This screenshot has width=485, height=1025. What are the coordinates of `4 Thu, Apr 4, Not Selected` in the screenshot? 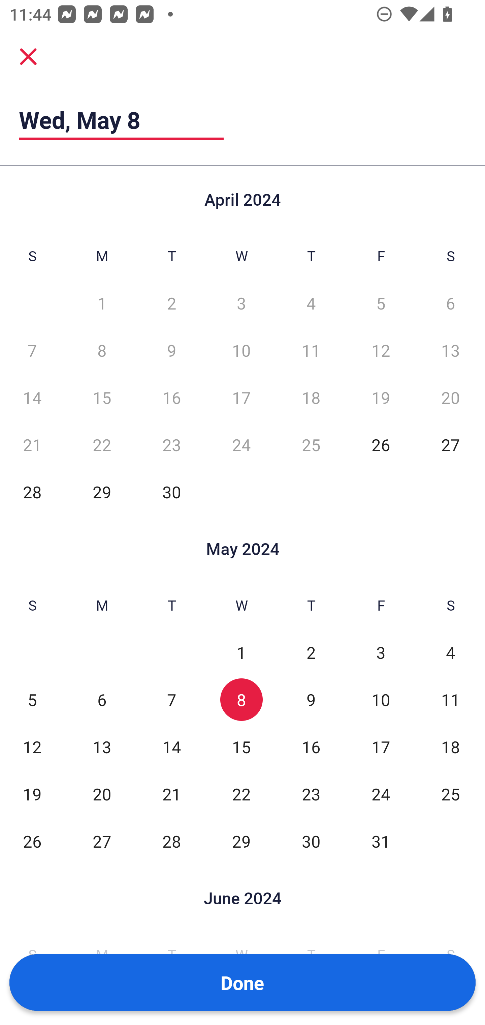 It's located at (311, 303).